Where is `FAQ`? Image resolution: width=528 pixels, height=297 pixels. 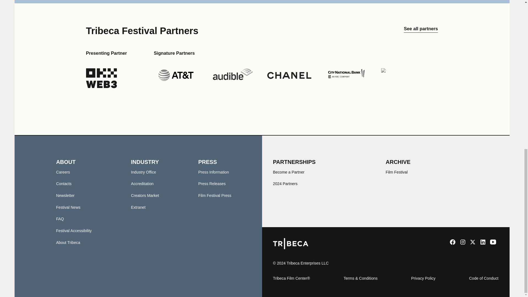 FAQ is located at coordinates (60, 219).